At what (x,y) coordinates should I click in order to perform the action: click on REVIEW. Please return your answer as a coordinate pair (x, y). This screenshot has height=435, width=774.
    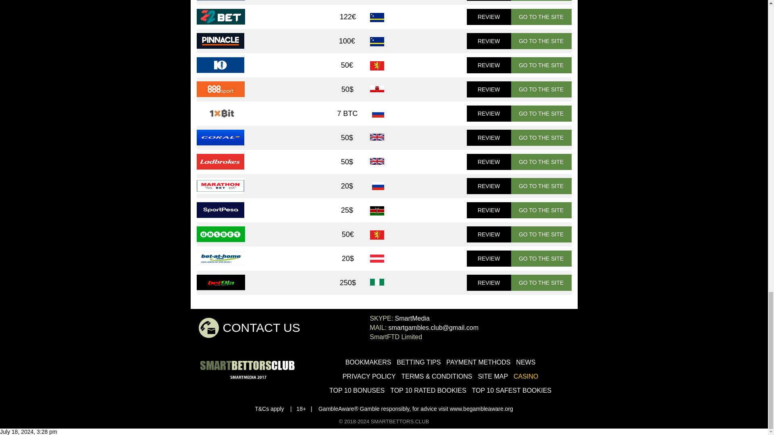
    Looking at the image, I should click on (489, 162).